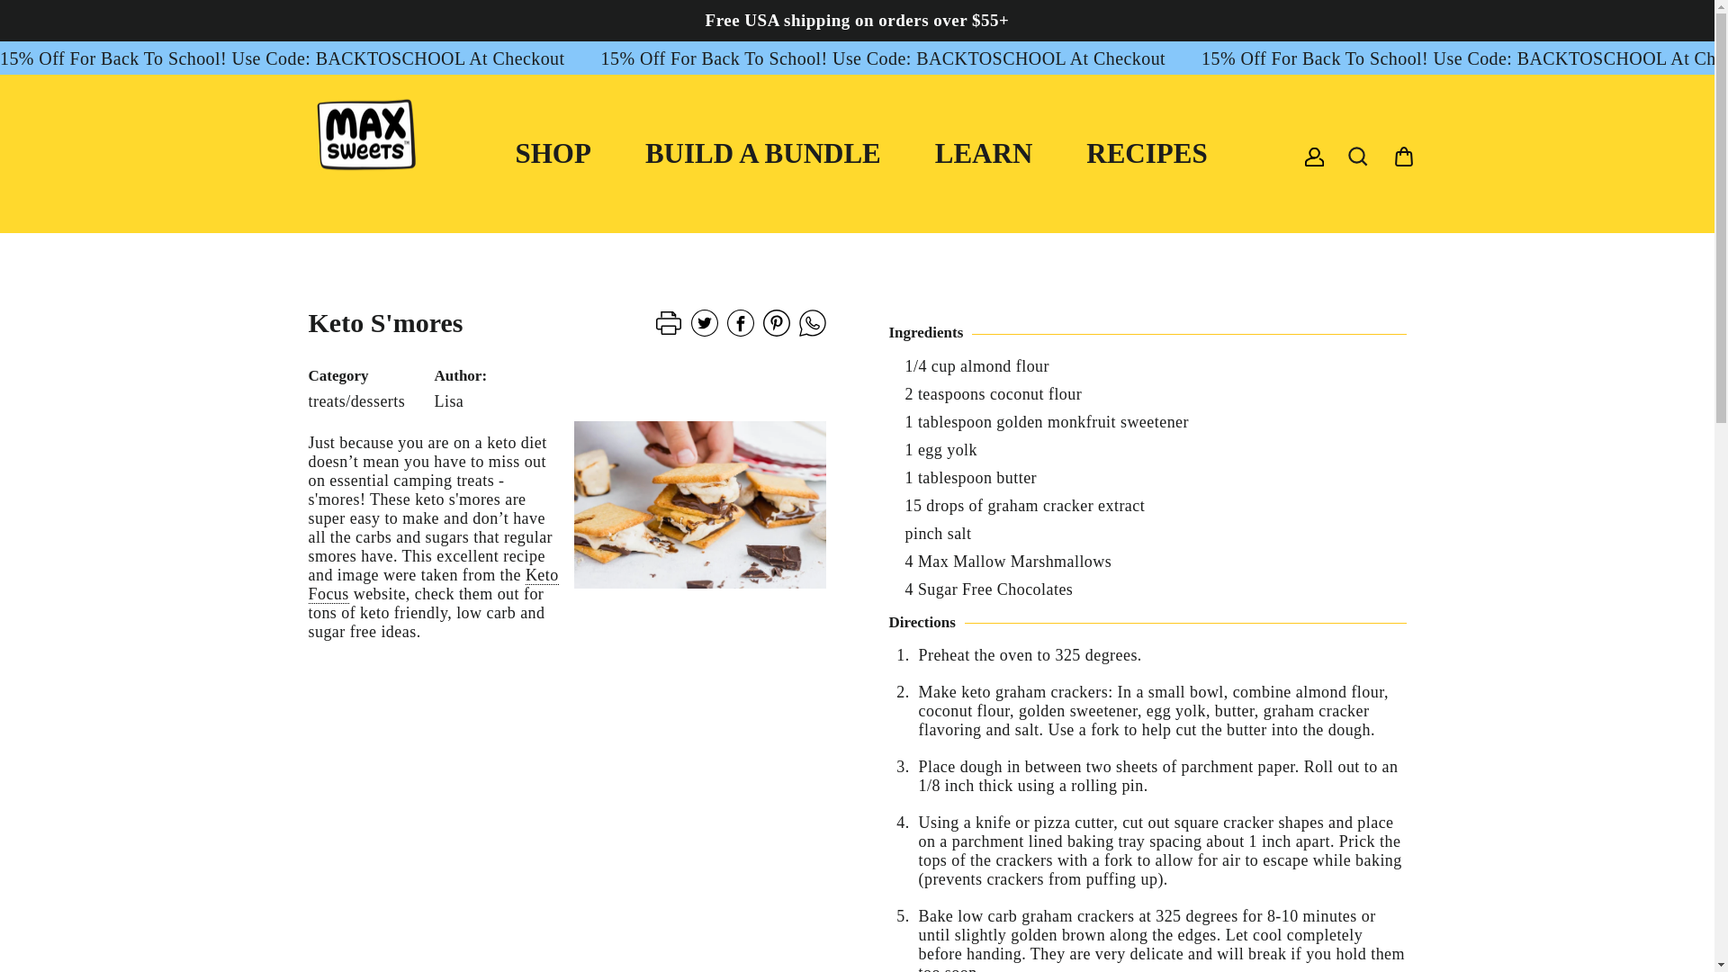 The width and height of the screenshot is (1728, 972). Describe the element at coordinates (1357, 156) in the screenshot. I see `ICON-SEARCH` at that location.